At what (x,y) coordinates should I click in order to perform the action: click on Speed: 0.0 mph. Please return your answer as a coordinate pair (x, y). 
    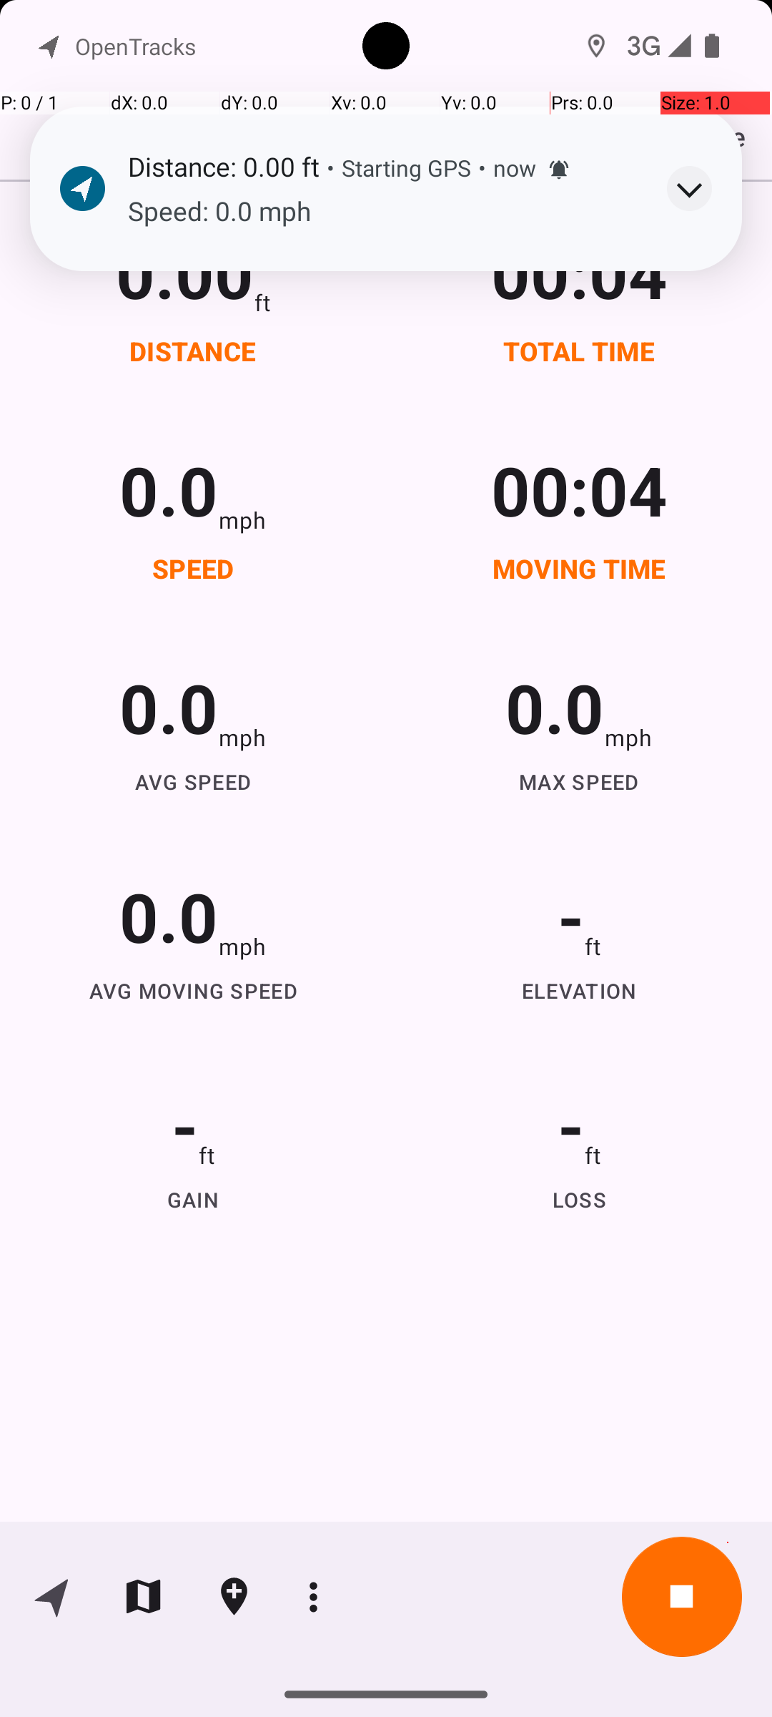
    Looking at the image, I should click on (382, 212).